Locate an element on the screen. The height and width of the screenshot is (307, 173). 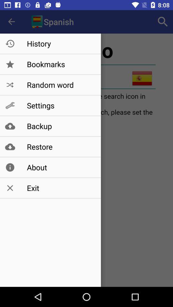
flip until settings icon is located at coordinates (60, 106).